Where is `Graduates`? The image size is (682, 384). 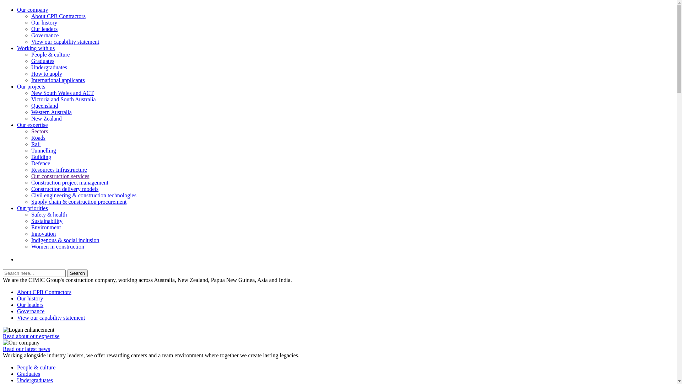 Graduates is located at coordinates (28, 374).